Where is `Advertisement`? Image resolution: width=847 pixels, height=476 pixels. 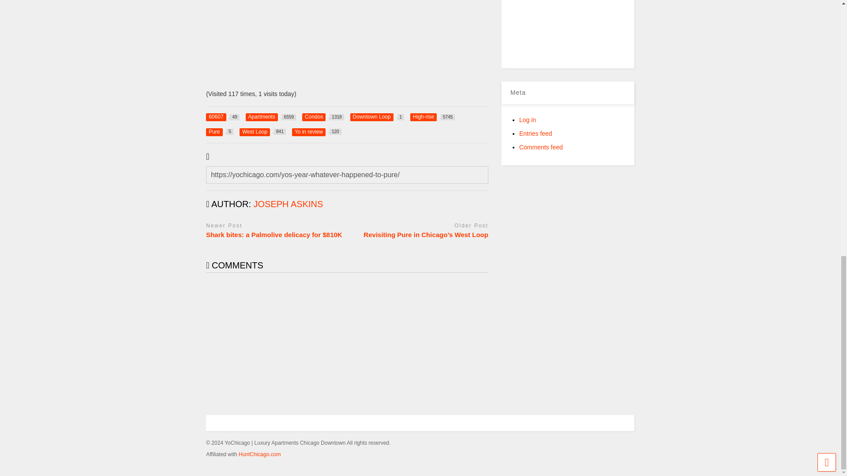
Advertisement is located at coordinates (580, 34).